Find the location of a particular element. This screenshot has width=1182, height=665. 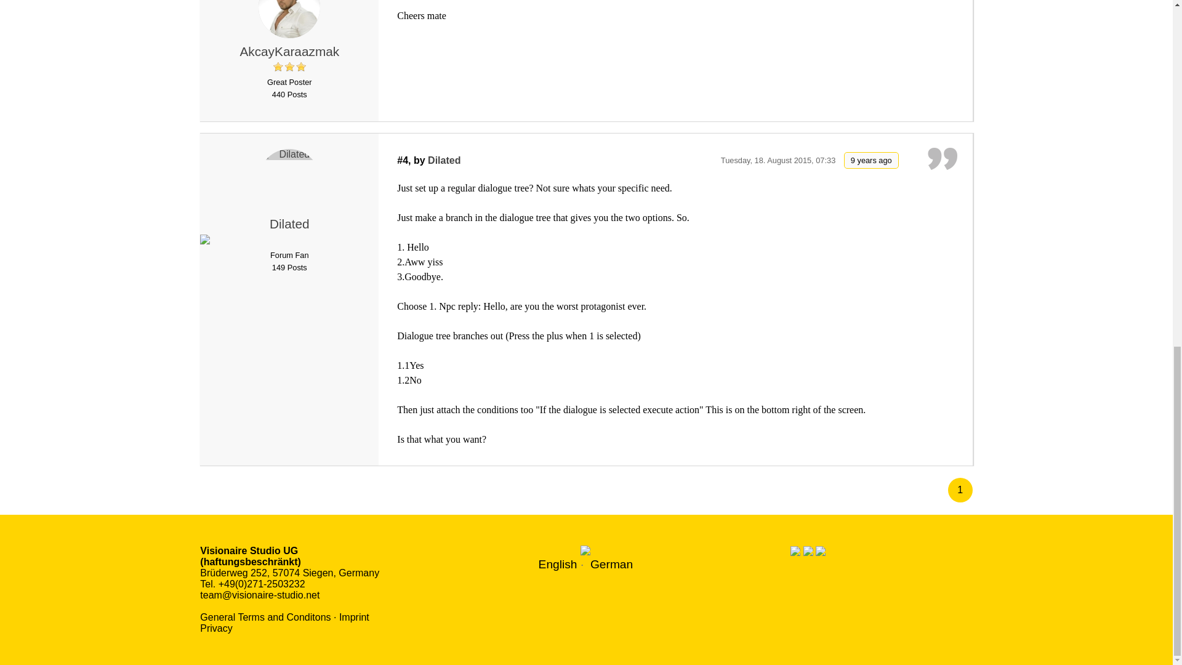

AkcayKaraazmak is located at coordinates (289, 52).